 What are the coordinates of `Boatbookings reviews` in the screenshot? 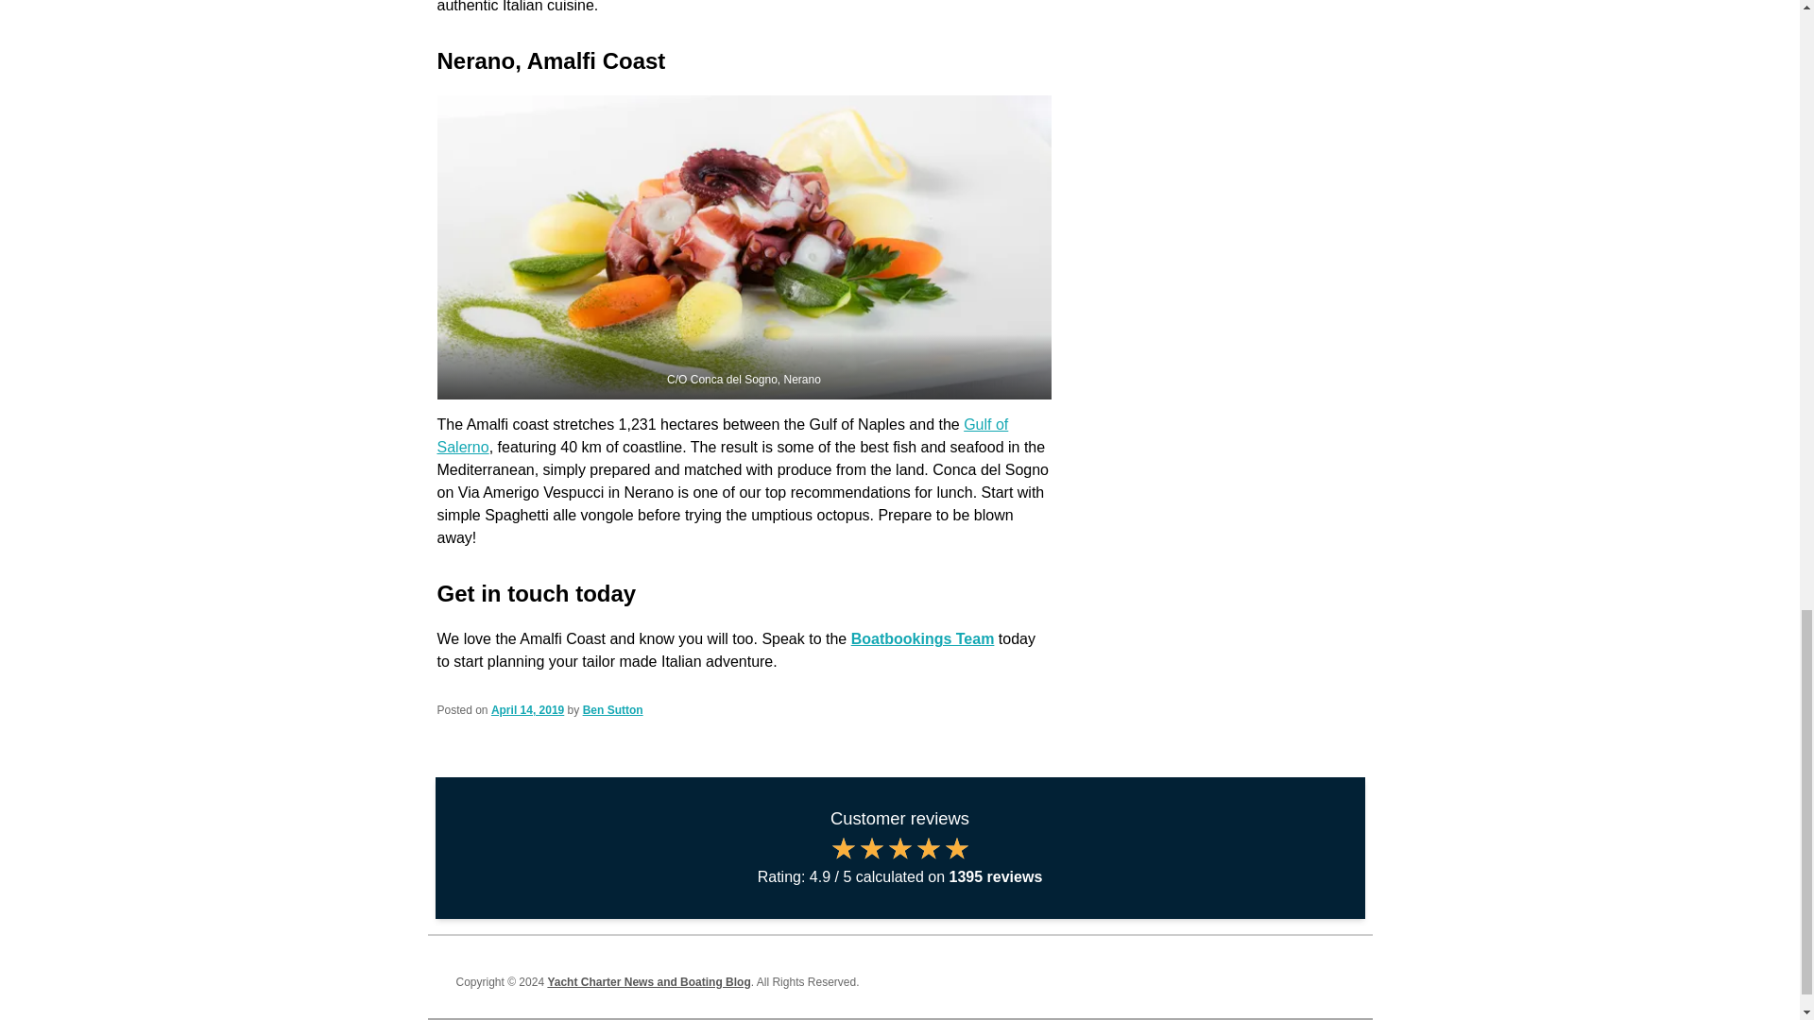 It's located at (899, 859).